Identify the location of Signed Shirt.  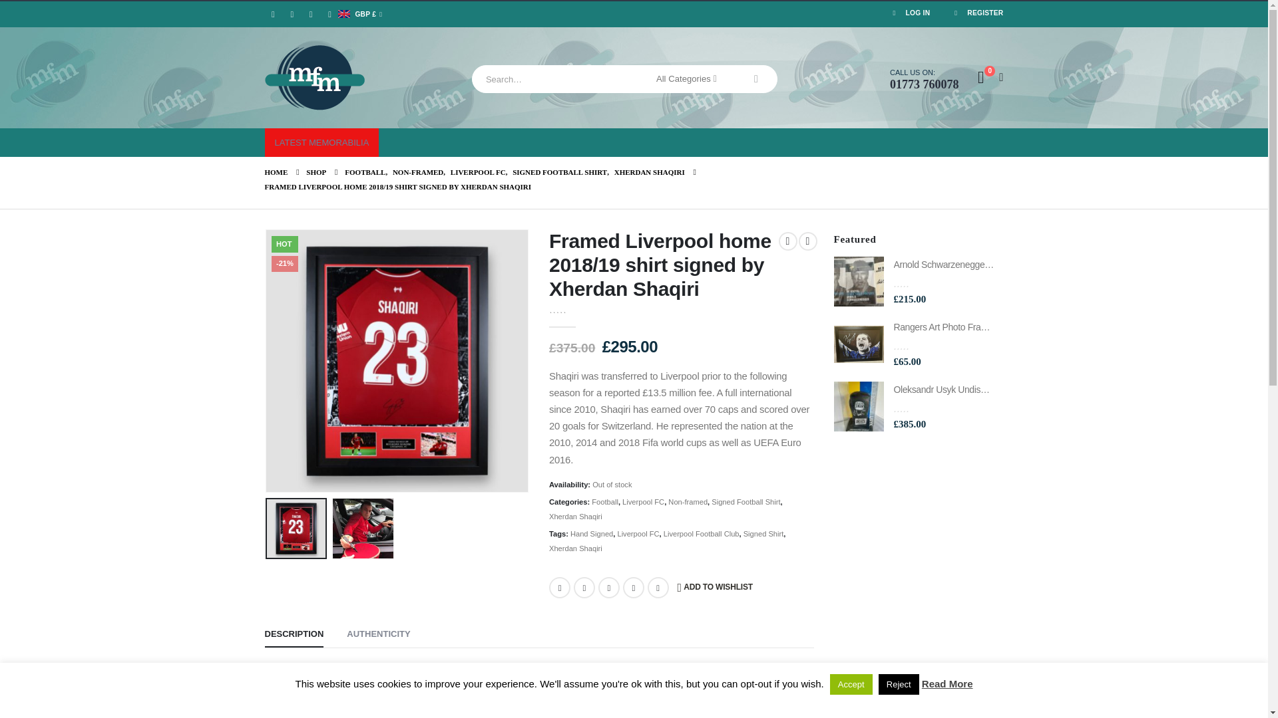
(764, 533).